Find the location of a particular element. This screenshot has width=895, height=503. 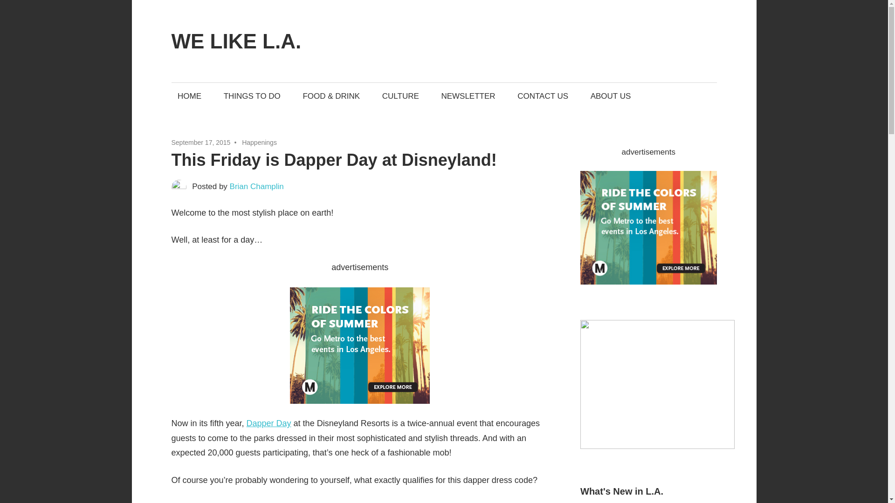

CULTURE is located at coordinates (400, 96).